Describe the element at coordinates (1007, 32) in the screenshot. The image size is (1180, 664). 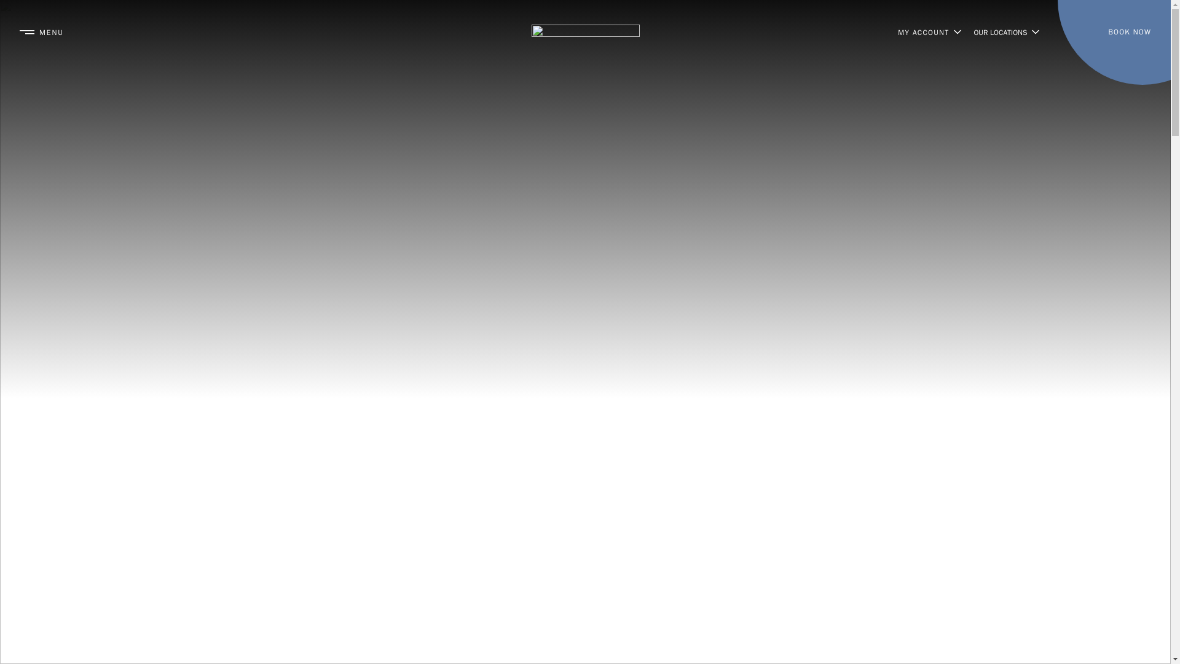
I see `OUR LOCATIONS` at that location.